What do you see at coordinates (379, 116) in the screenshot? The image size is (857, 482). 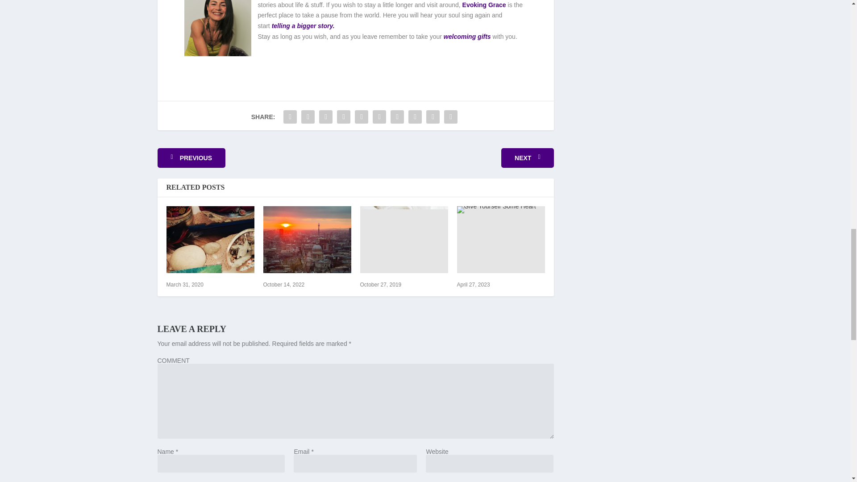 I see `Share "We Are All Scarred" via LinkedIn` at bounding box center [379, 116].